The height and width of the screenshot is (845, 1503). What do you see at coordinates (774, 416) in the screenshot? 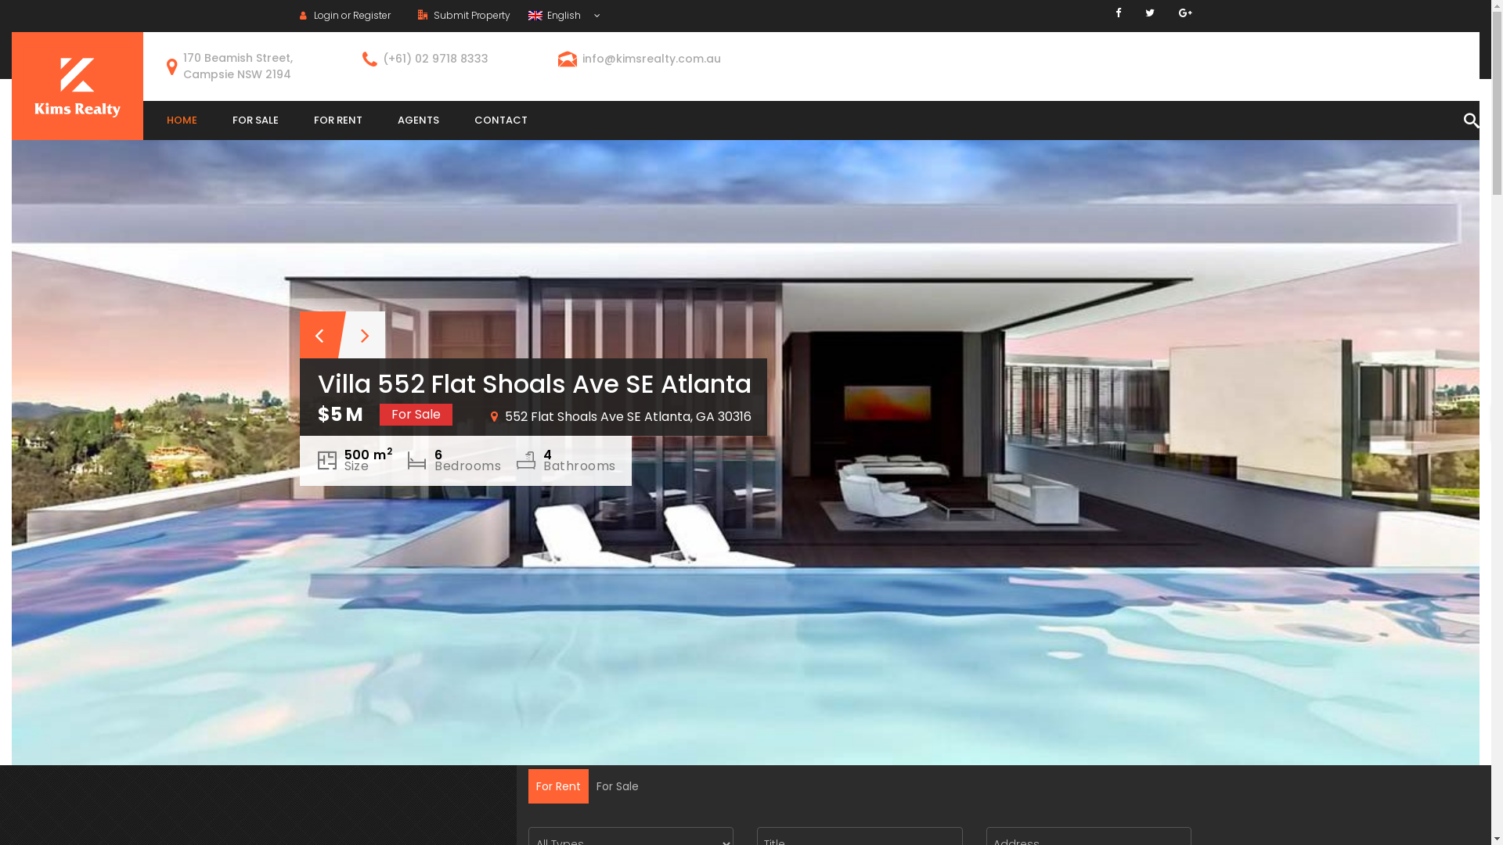
I see `1580 Flat Shoals Rd SE Suite F Atlanta, GA 30316` at bounding box center [774, 416].